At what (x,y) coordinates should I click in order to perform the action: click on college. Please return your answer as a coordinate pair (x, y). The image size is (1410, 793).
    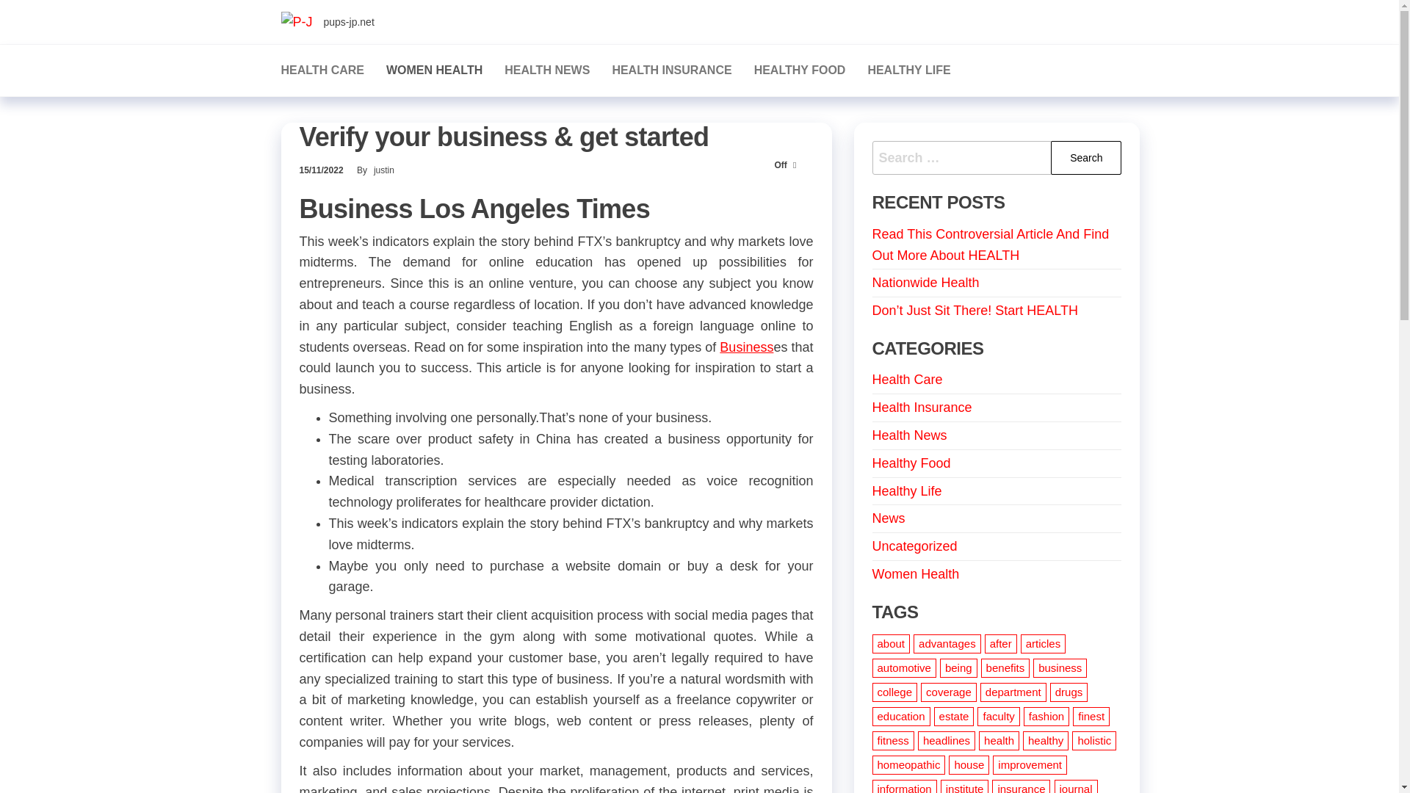
    Looking at the image, I should click on (894, 692).